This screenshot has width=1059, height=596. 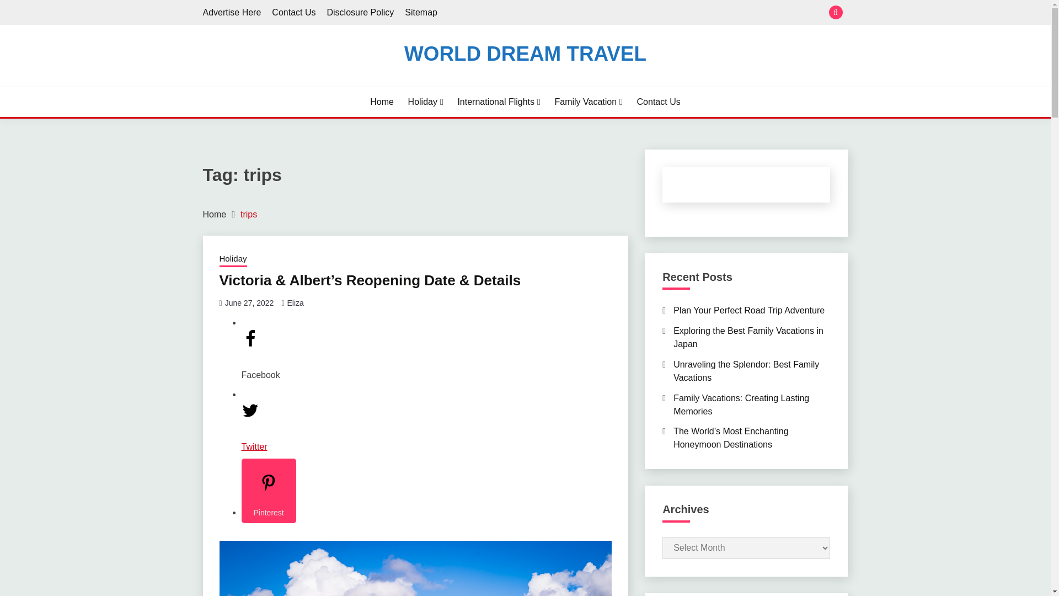 I want to click on trips, so click(x=248, y=214).